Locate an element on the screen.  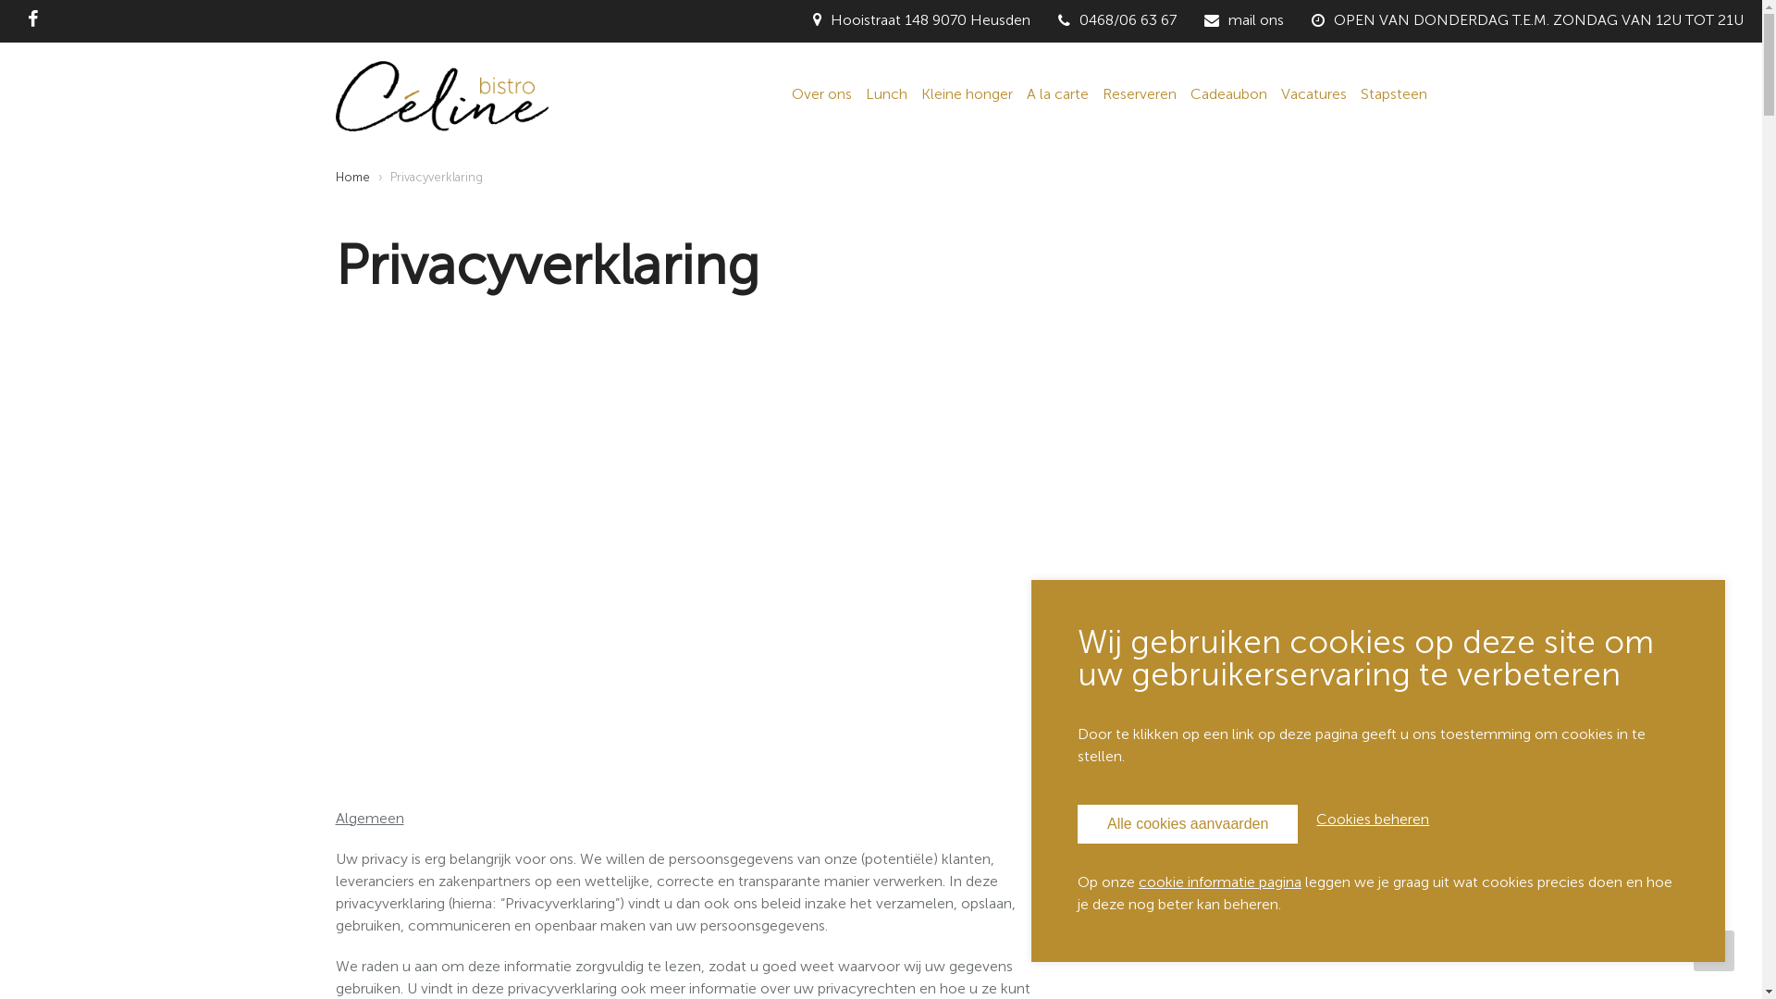
Over ons is located at coordinates (821, 96).